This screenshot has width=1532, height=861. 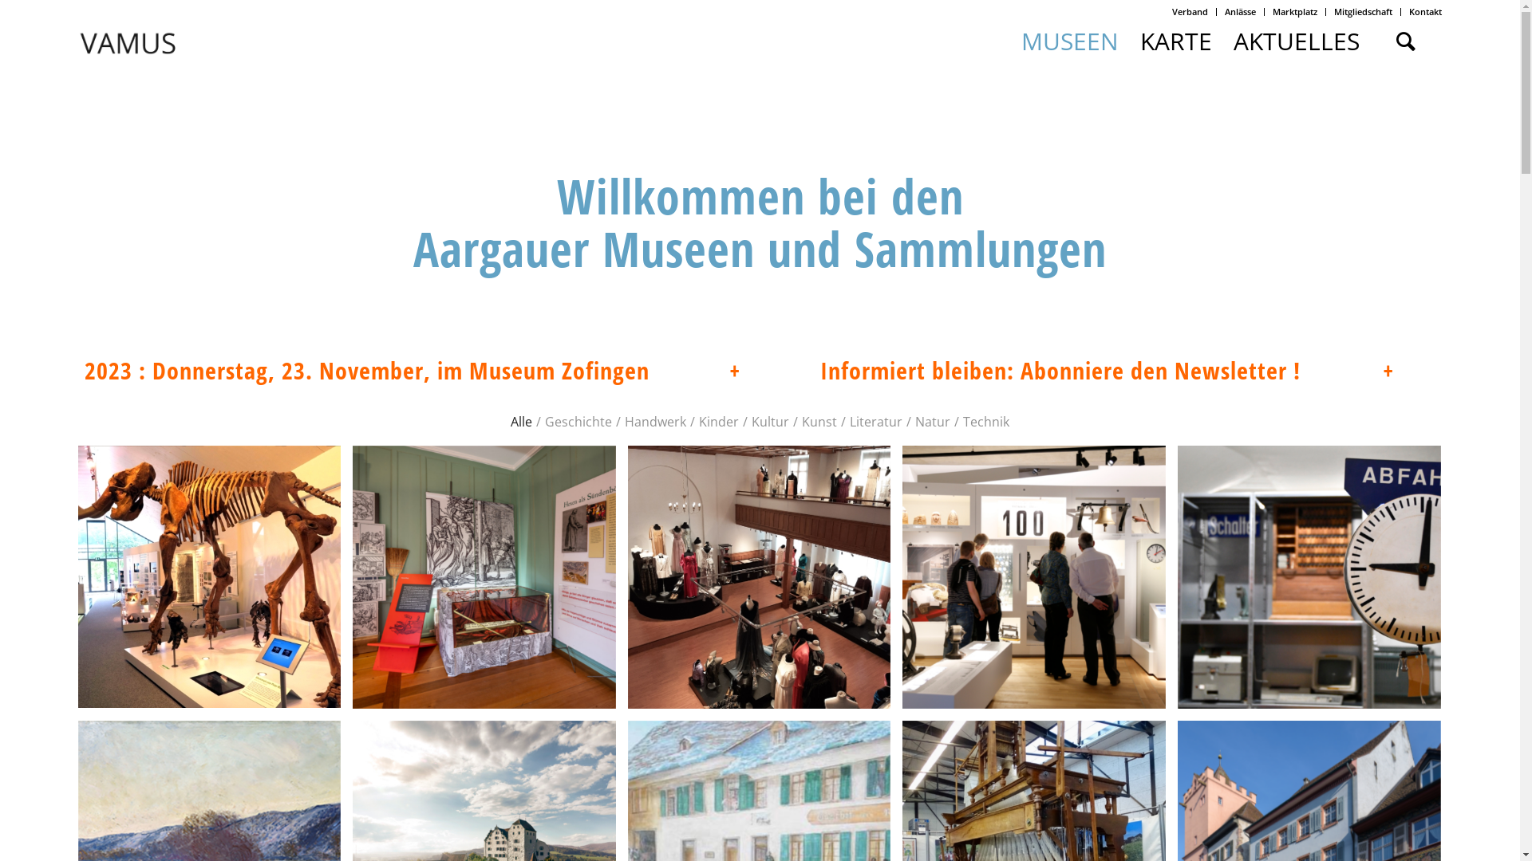 What do you see at coordinates (1069, 41) in the screenshot?
I see `MUSEEN` at bounding box center [1069, 41].